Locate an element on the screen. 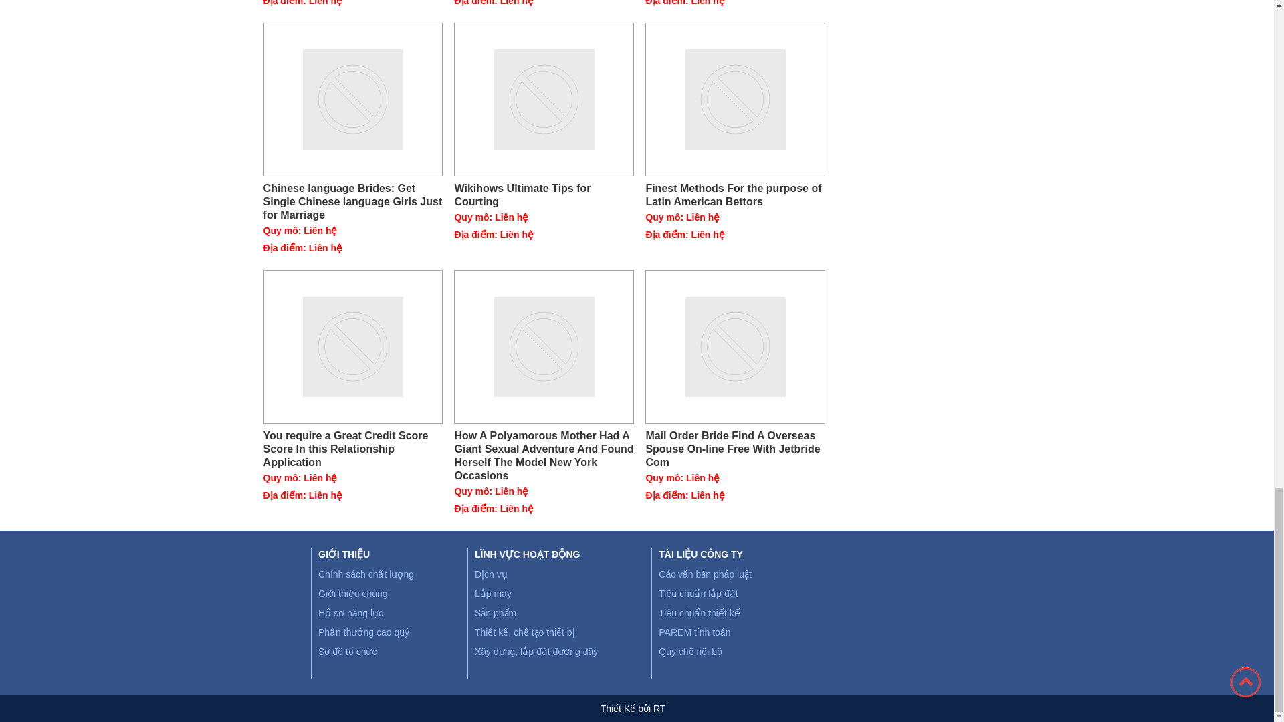  Wikihows Ultimate Tips for Courting is located at coordinates (544, 99).